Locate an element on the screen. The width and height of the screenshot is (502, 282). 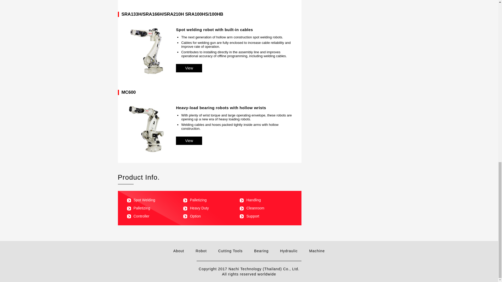
Machine is located at coordinates (317, 251).